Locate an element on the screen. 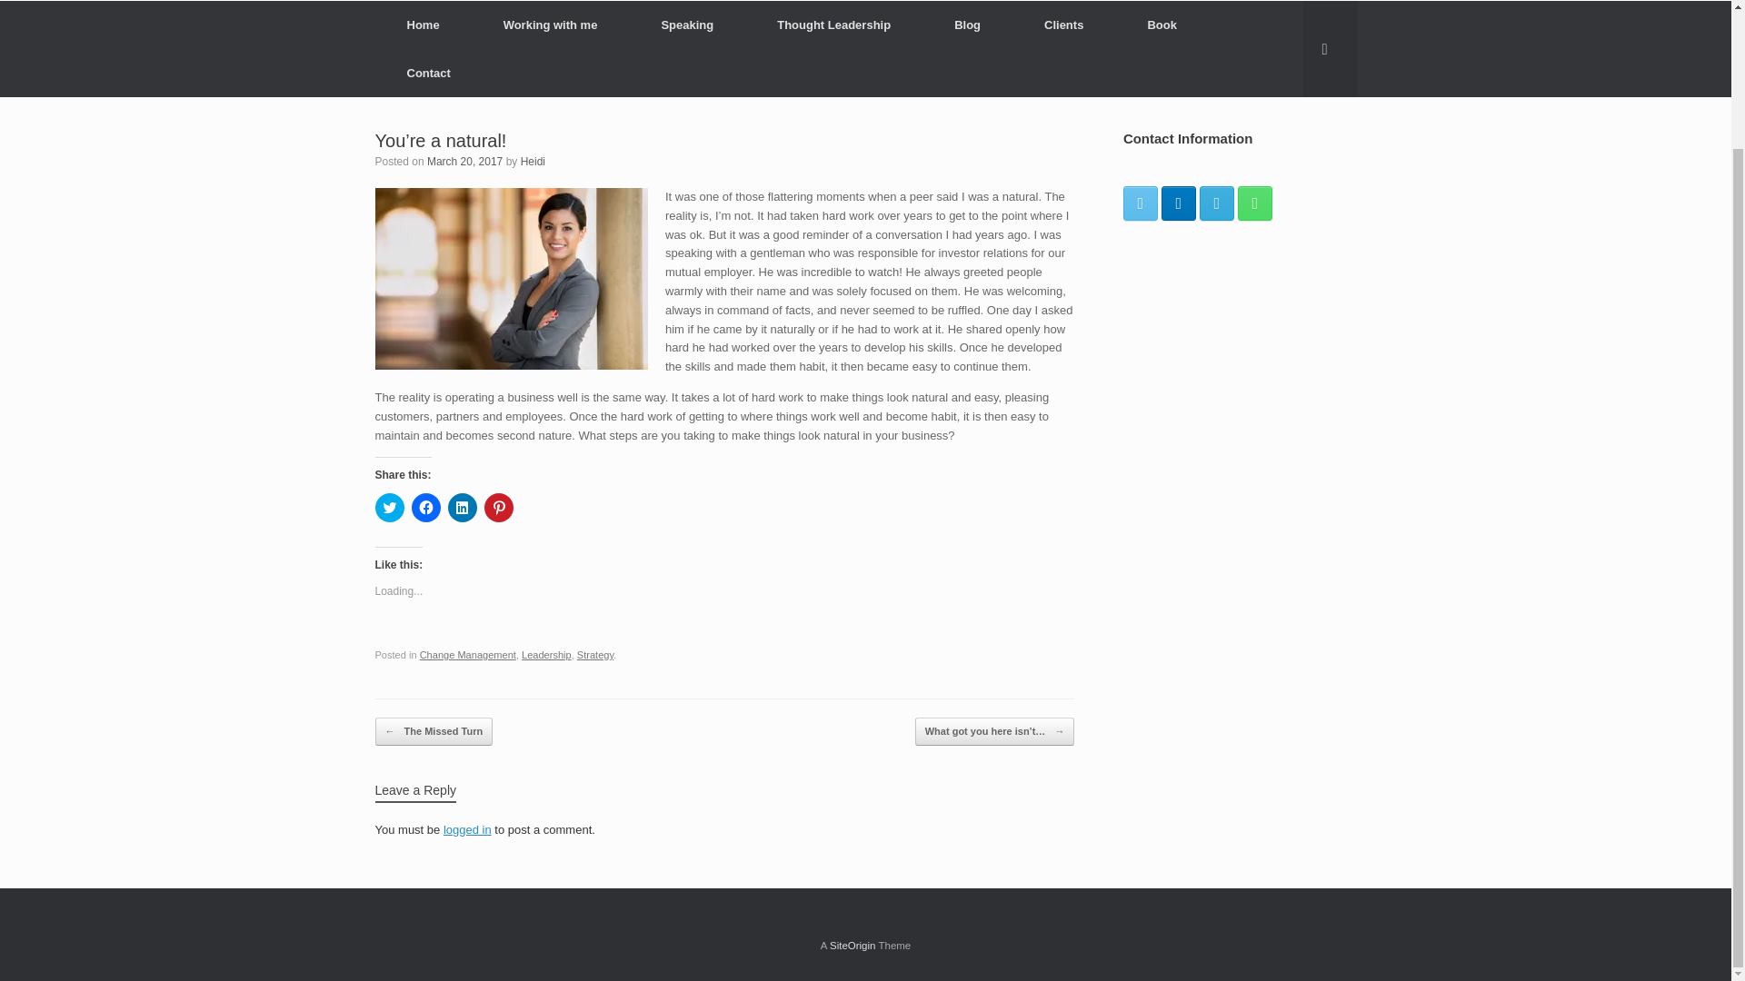  Click to share on Facebook is located at coordinates (424, 507).